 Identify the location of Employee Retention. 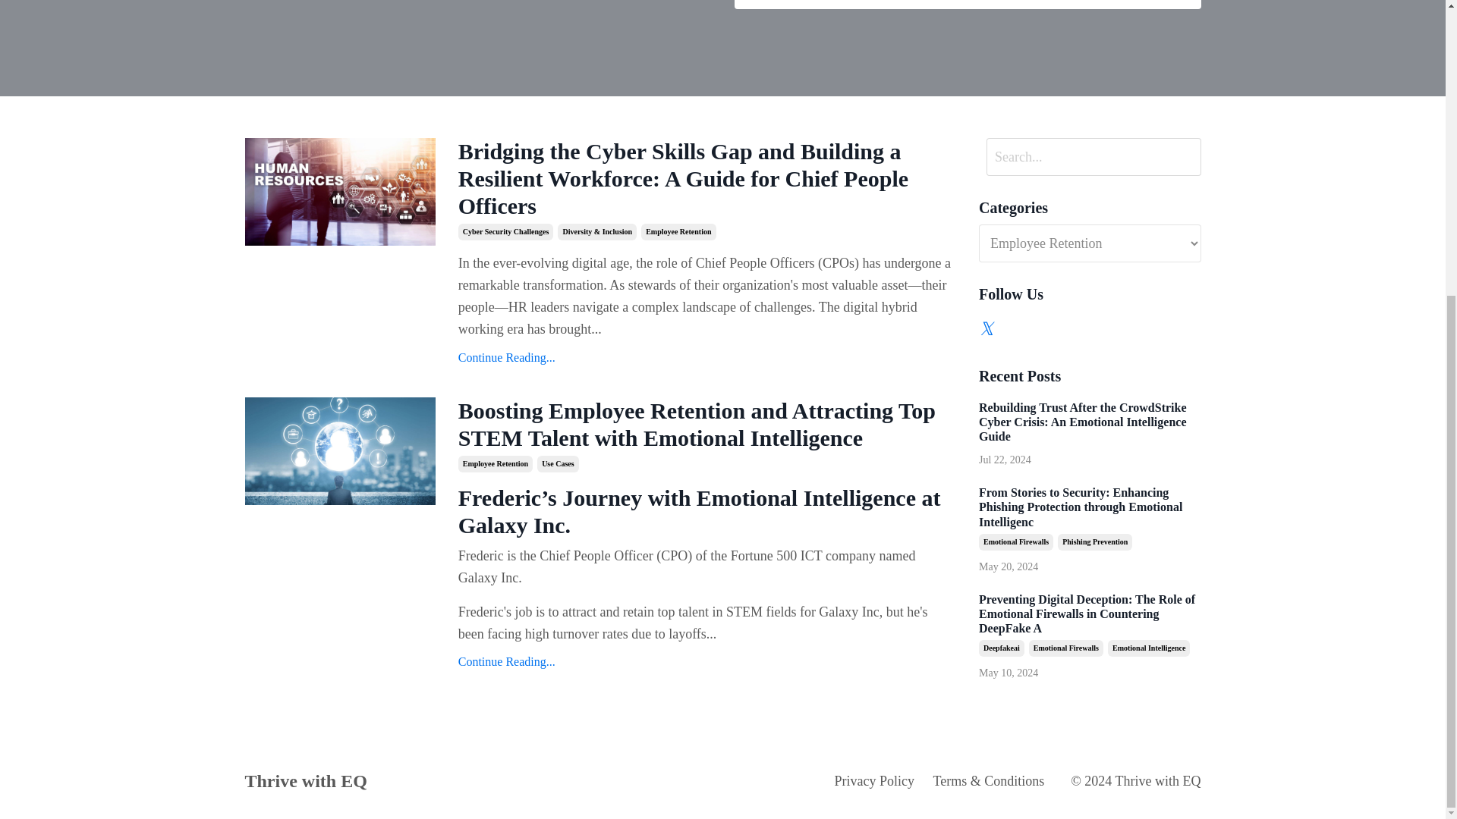
(678, 232).